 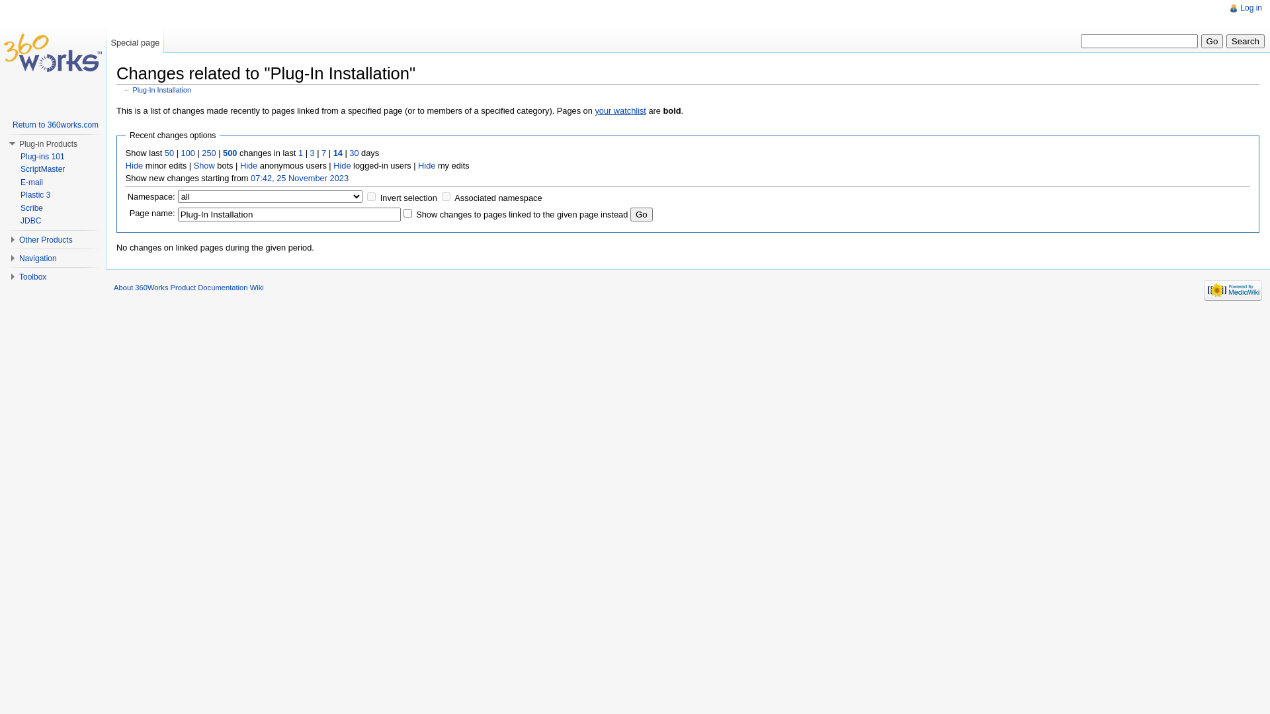 I want to click on Plug-ins 101, so click(x=42, y=157).